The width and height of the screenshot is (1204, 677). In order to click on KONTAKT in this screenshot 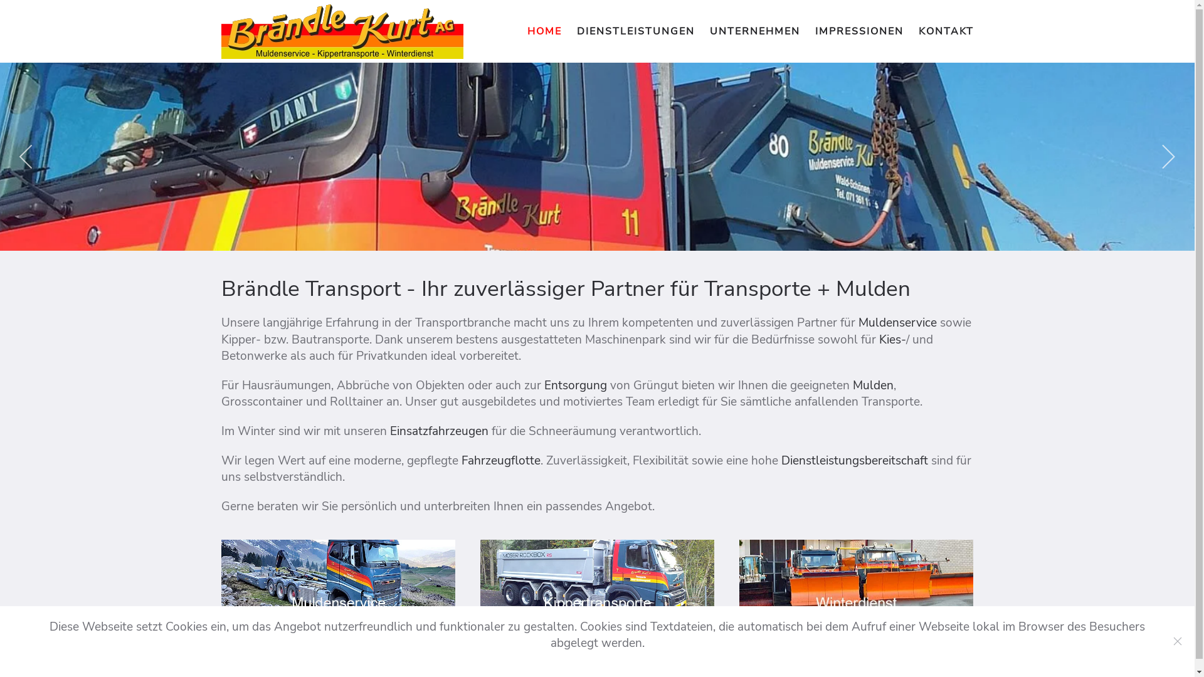, I will do `click(946, 31)`.